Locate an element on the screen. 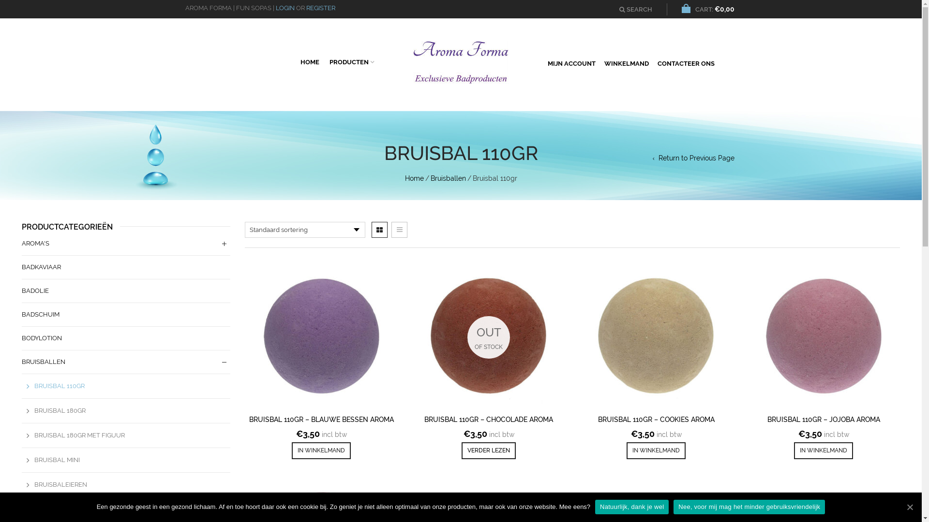 Image resolution: width=929 pixels, height=522 pixels. REGISTER is located at coordinates (320, 8).